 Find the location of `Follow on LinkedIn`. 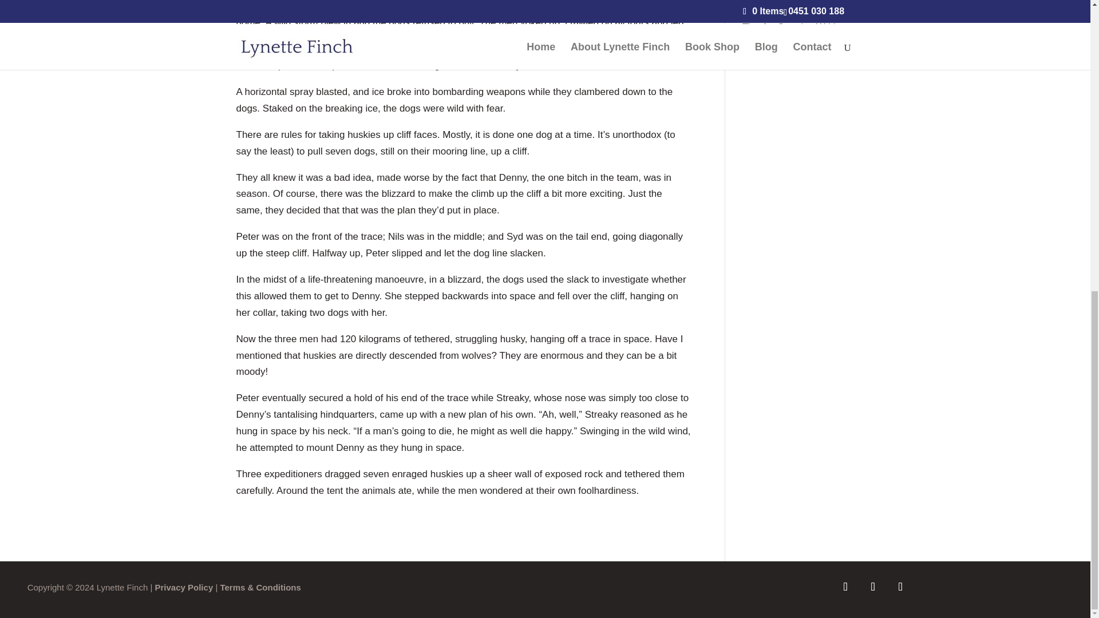

Follow on LinkedIn is located at coordinates (873, 587).